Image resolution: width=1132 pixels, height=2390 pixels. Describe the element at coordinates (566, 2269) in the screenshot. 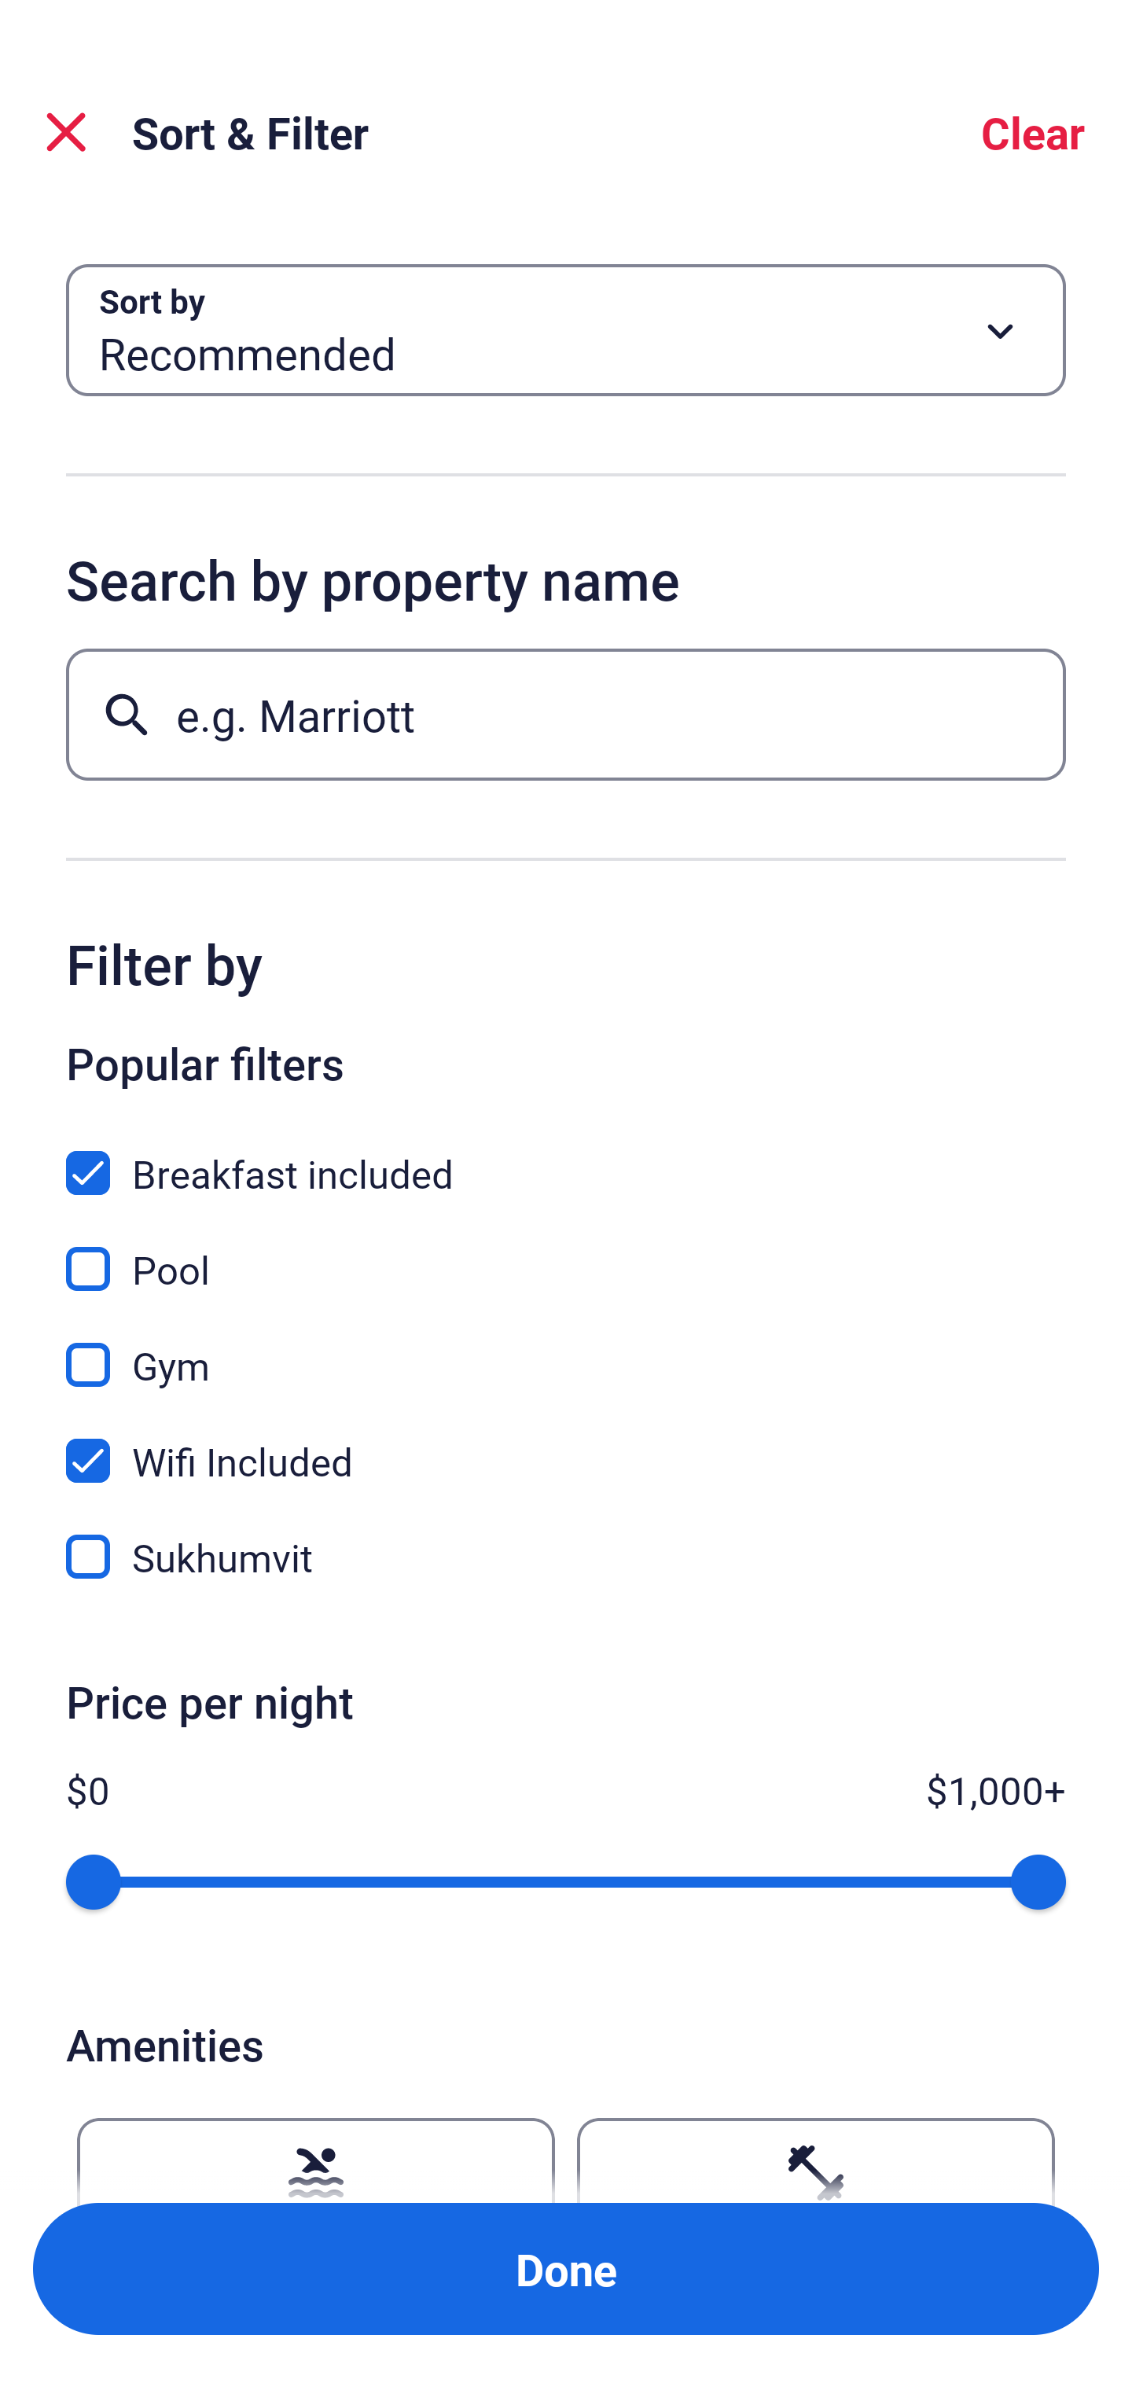

I see `Apply and close Sort and Filter Done` at that location.